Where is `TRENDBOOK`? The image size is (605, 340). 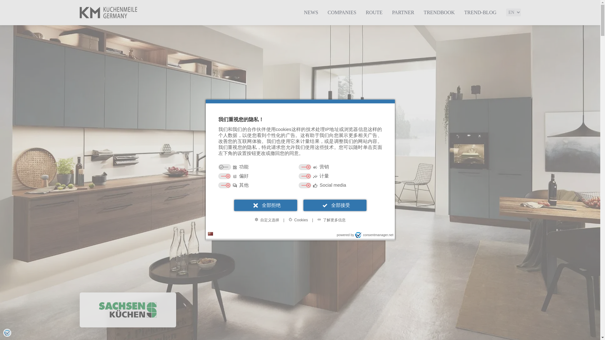 TRENDBOOK is located at coordinates (439, 13).